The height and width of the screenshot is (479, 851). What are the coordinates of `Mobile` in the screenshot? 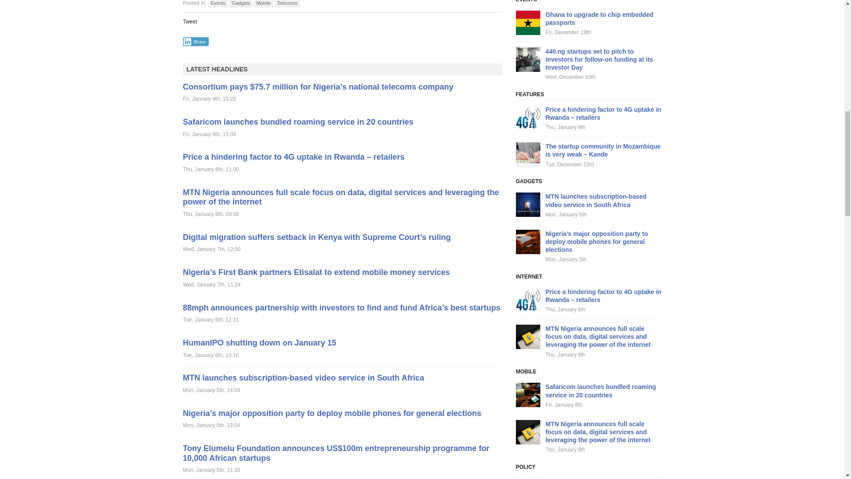 It's located at (263, 4).